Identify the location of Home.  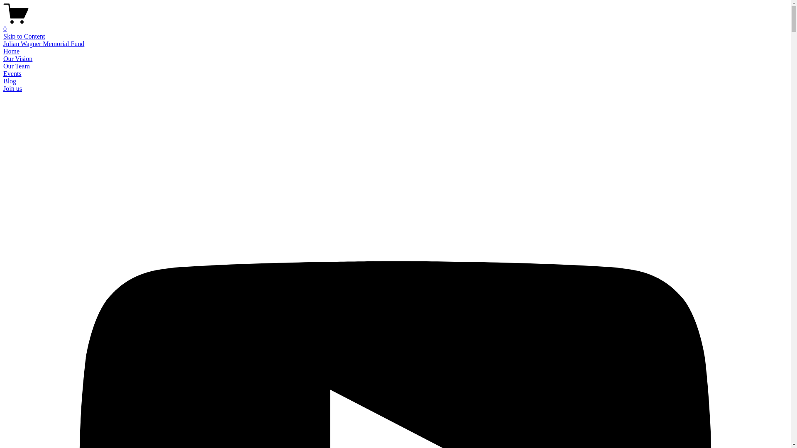
(12, 51).